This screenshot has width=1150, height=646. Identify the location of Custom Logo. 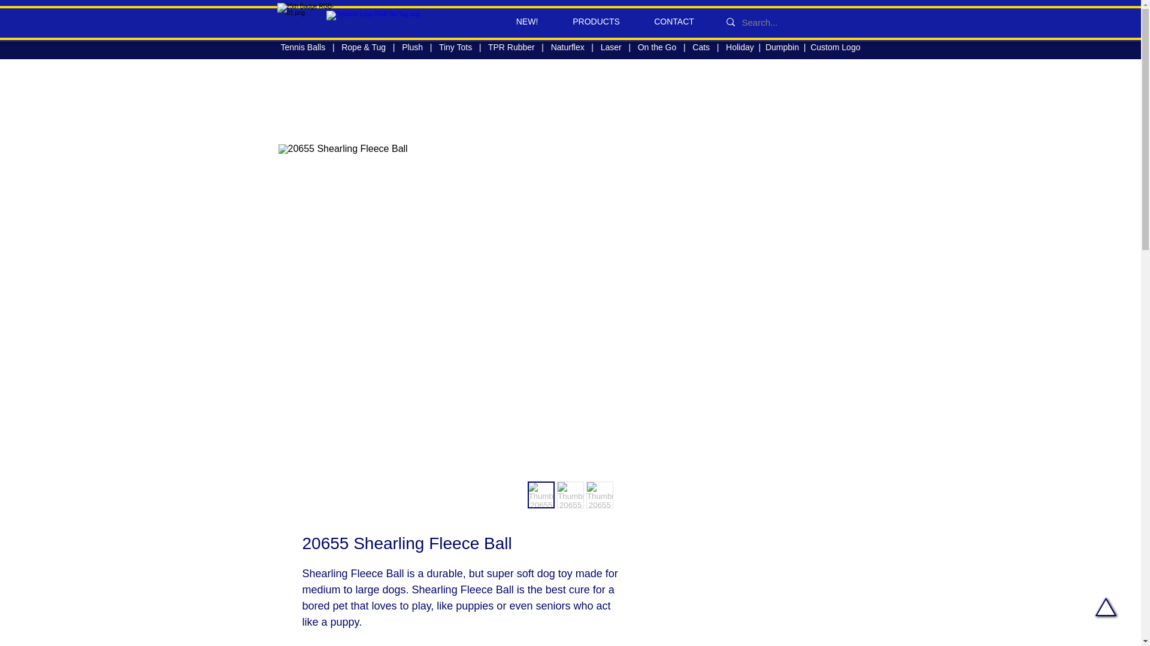
(835, 47).